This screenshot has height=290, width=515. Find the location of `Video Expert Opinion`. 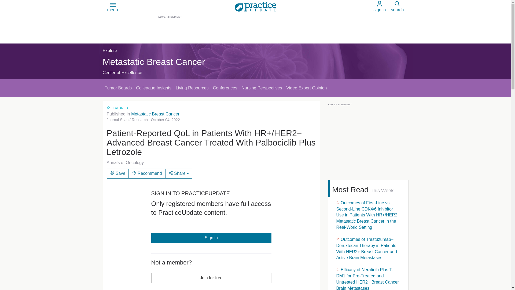

Video Expert Opinion is located at coordinates (306, 88).